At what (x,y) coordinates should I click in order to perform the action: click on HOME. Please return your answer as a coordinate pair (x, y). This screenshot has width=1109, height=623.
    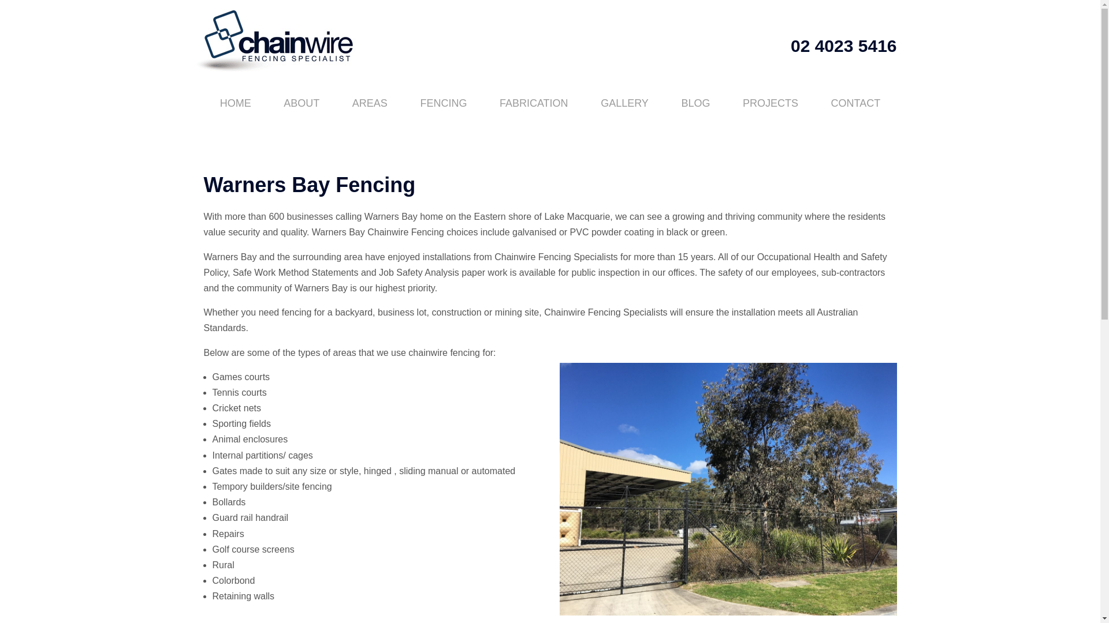
    Looking at the image, I should click on (235, 103).